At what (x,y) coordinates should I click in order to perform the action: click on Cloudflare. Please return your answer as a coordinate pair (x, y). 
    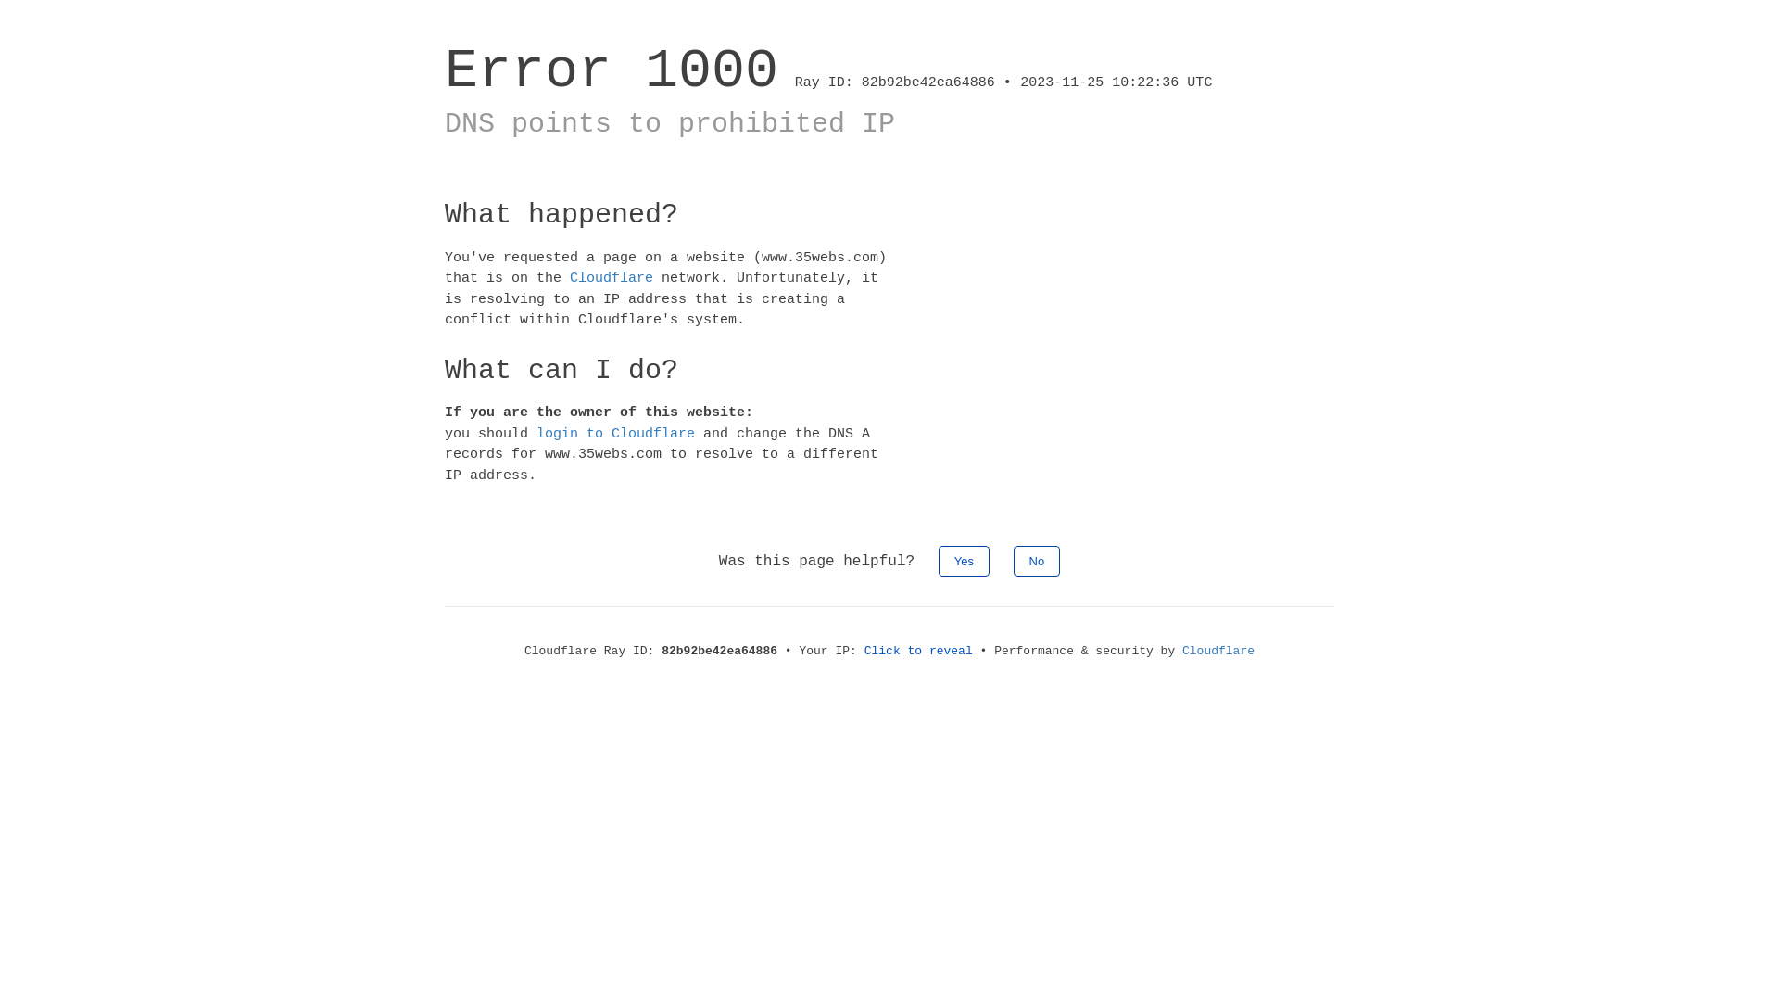
    Looking at the image, I should click on (612, 278).